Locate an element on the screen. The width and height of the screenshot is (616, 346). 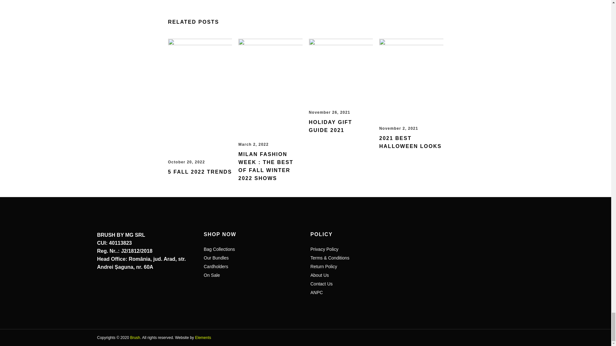
MILAN FASHION WEEK : THE BEST OF FALL WINTER 2022 SHOWS is located at coordinates (266, 166).